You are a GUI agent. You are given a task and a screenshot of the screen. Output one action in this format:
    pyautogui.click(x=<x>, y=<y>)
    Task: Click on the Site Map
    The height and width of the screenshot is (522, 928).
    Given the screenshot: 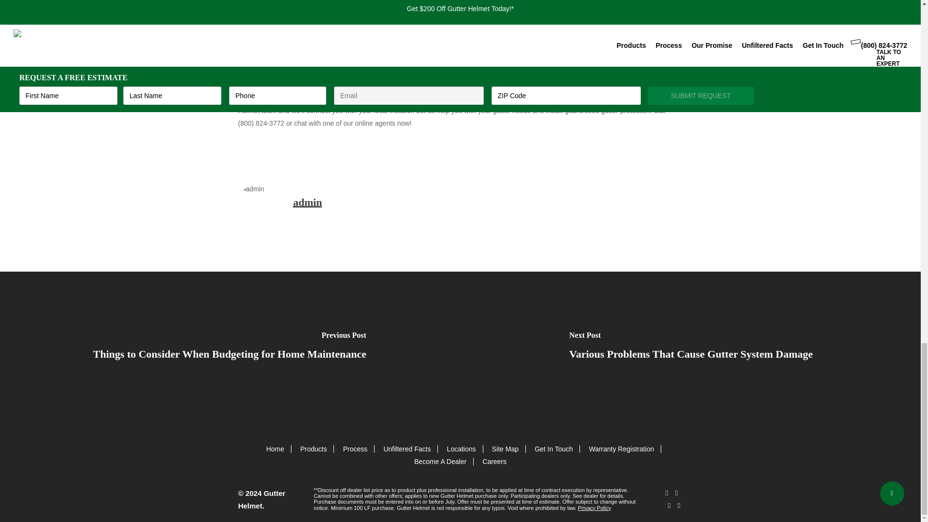 What is the action you would take?
    pyautogui.click(x=505, y=449)
    